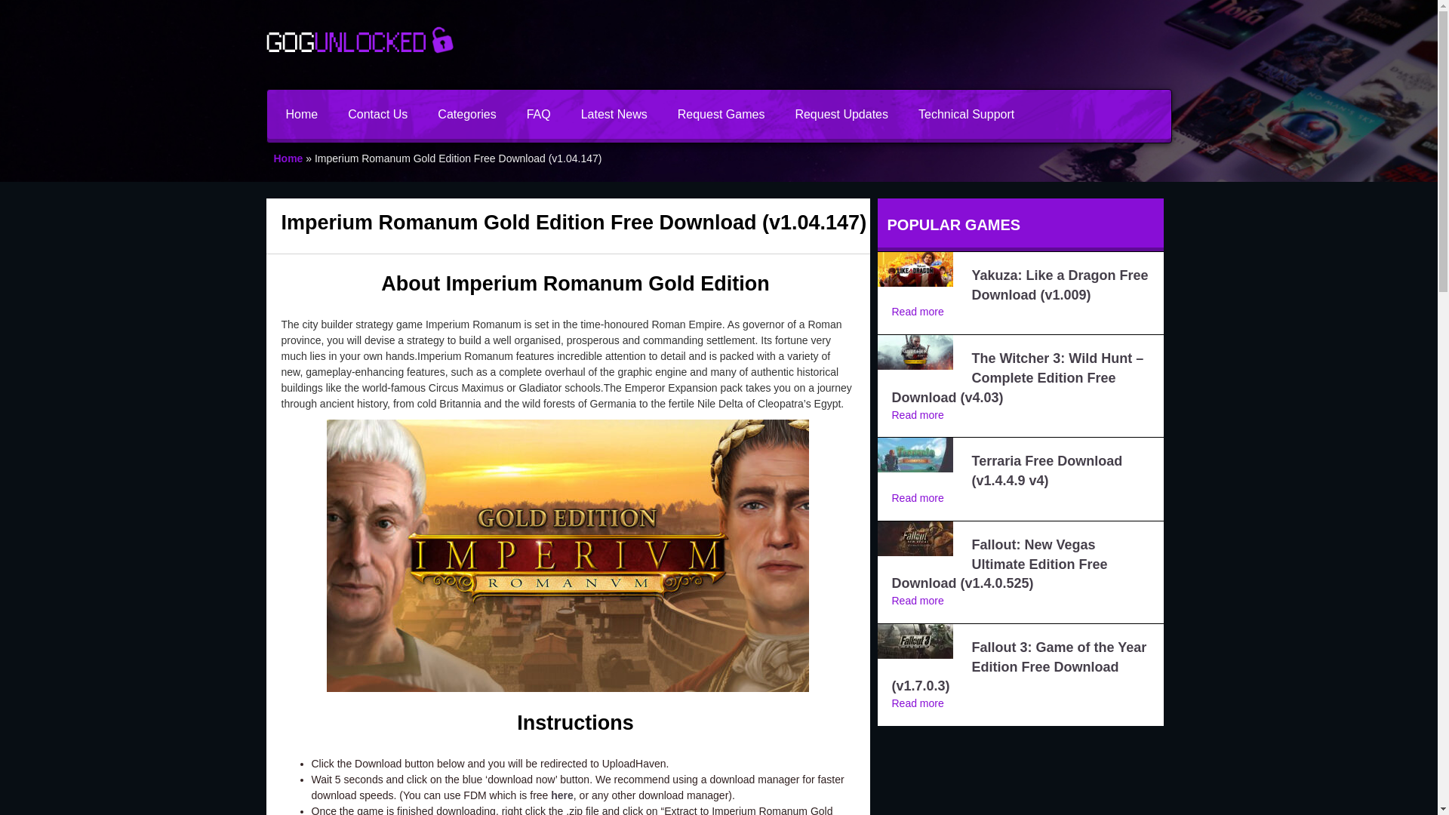 Image resolution: width=1449 pixels, height=815 pixels. I want to click on Home, so click(288, 158).